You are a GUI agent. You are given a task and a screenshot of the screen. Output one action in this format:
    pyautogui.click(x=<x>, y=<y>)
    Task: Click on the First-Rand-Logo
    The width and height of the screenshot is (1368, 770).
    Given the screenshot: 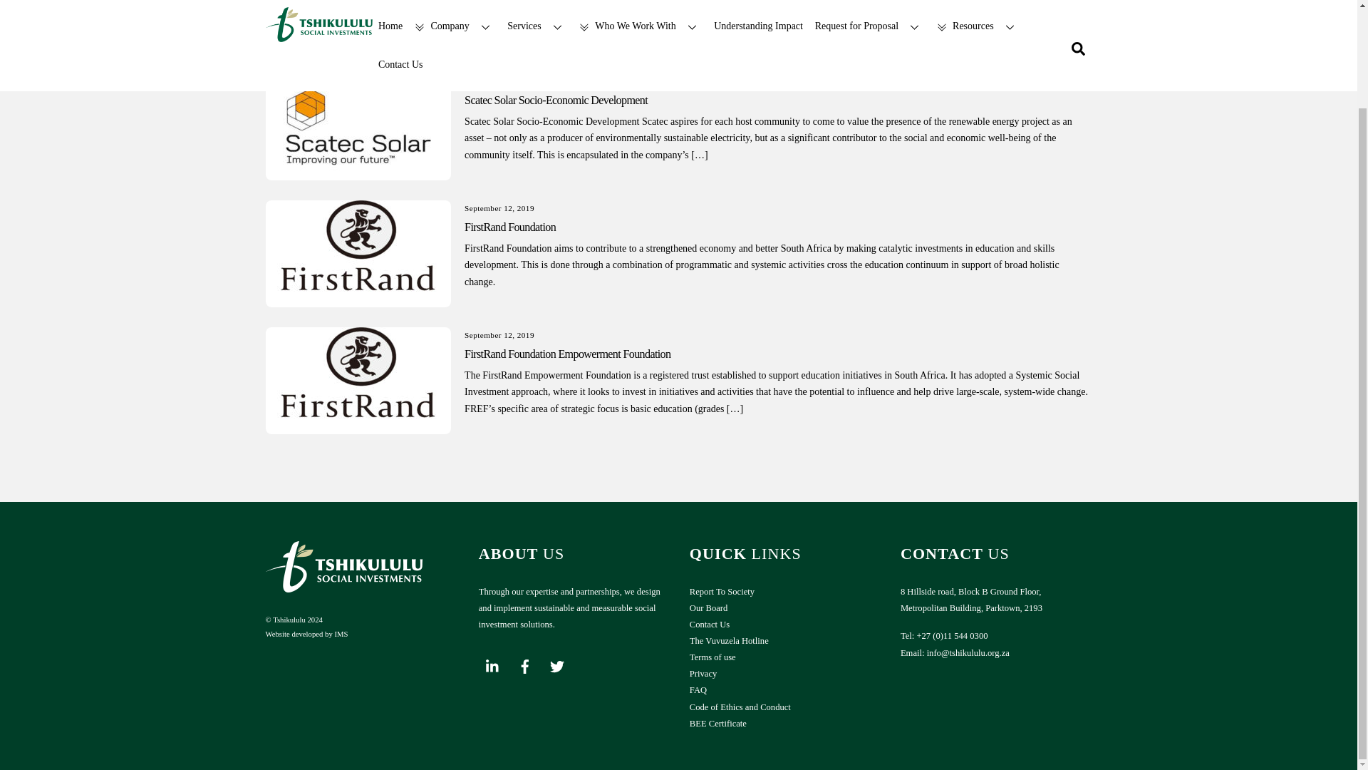 What is the action you would take?
    pyautogui.click(x=358, y=381)
    